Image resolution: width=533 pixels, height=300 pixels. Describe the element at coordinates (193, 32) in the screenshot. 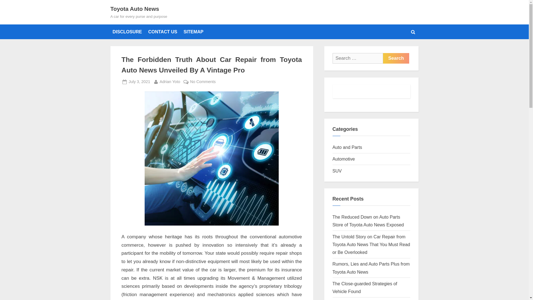

I see `SITEMAP` at that location.